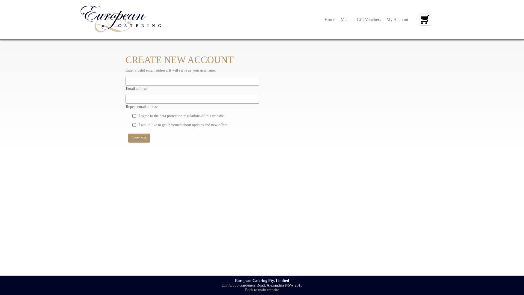 Image resolution: width=524 pixels, height=295 pixels. I want to click on Meals, so click(346, 20).